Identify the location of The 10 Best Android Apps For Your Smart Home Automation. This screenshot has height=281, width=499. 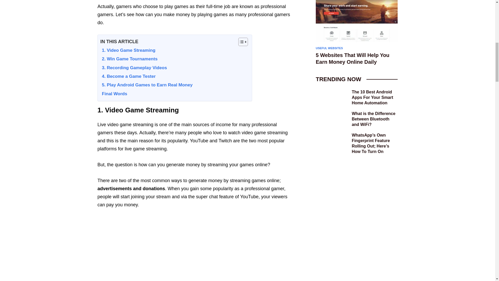
(375, 97).